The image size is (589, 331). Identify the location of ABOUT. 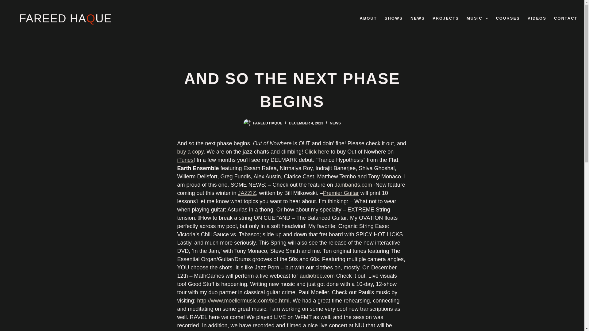
(368, 18).